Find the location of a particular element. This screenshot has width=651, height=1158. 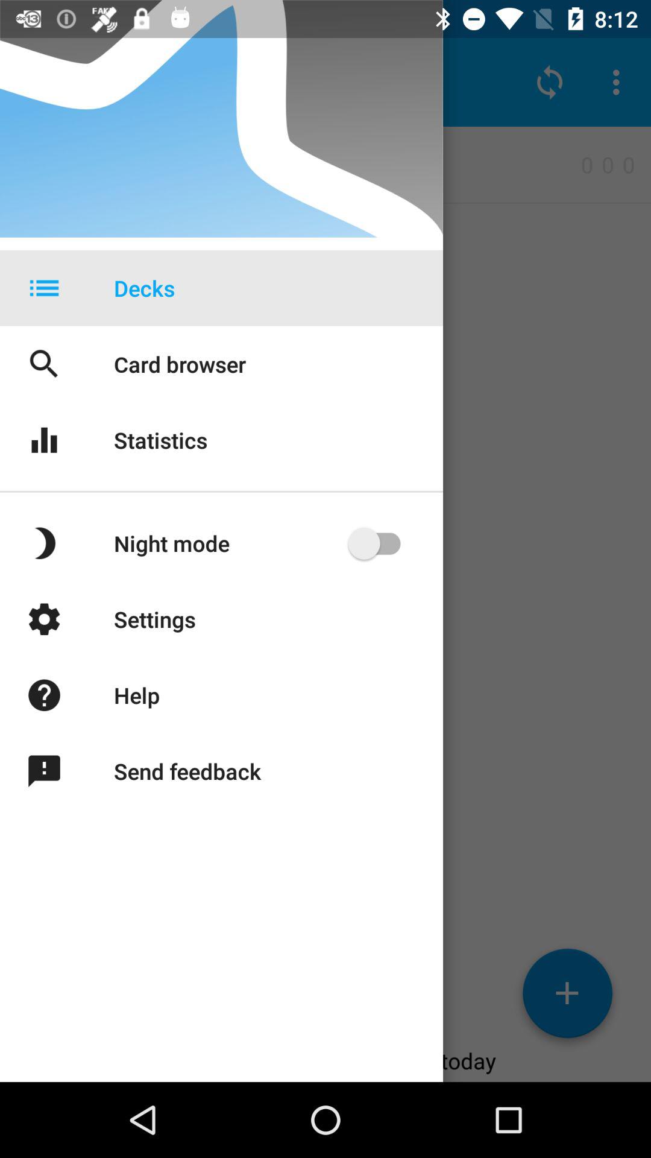

click on the icon which is above decks is located at coordinates (550, 82).